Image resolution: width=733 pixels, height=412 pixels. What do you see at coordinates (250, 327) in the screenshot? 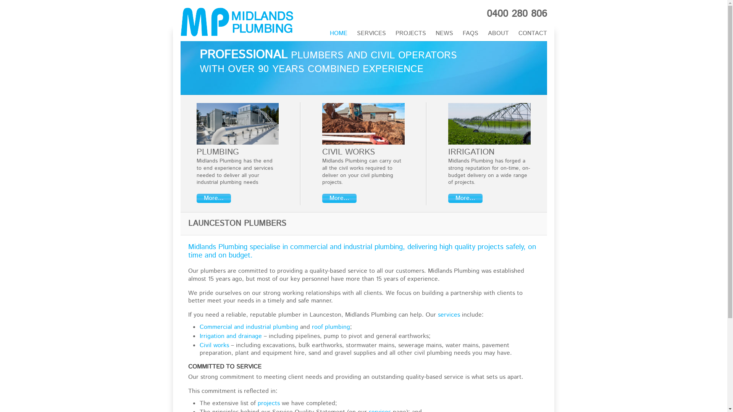
I see `Commercial and industrial plumbing` at bounding box center [250, 327].